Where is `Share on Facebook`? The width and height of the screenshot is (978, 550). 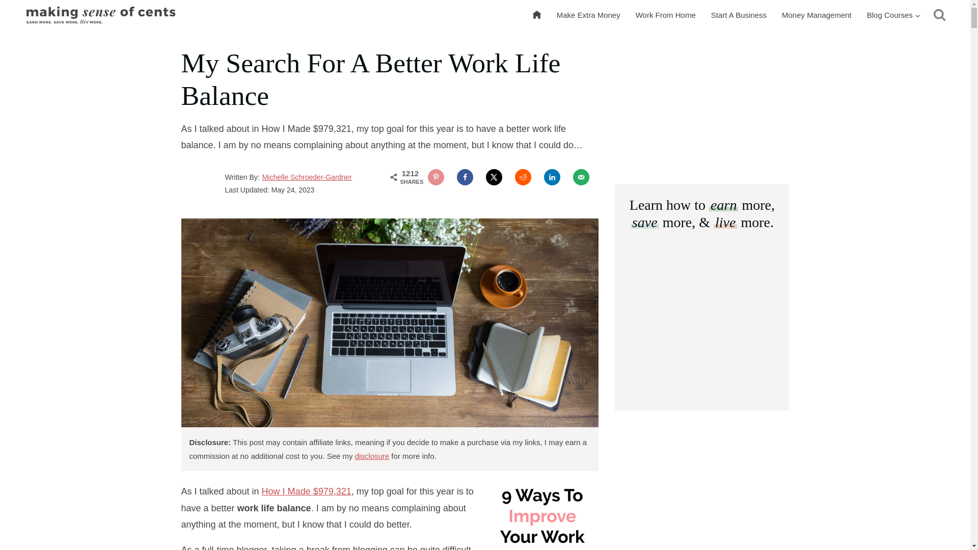 Share on Facebook is located at coordinates (465, 177).